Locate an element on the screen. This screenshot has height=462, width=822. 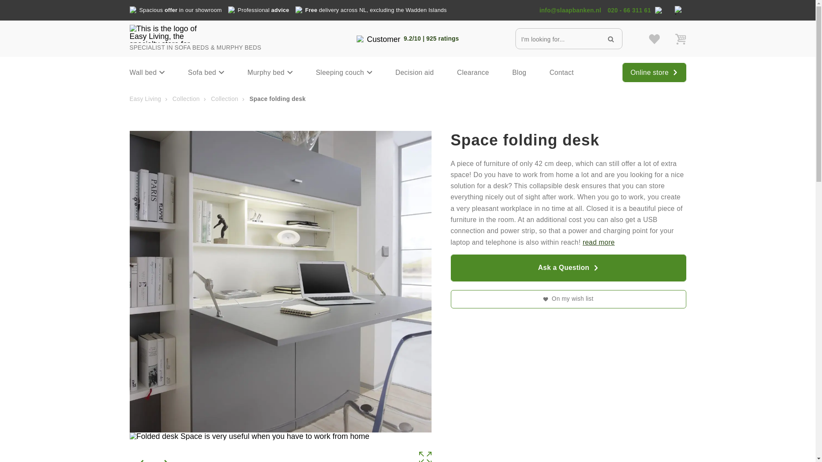
Icon Delivery White X2 is located at coordinates (299, 10).